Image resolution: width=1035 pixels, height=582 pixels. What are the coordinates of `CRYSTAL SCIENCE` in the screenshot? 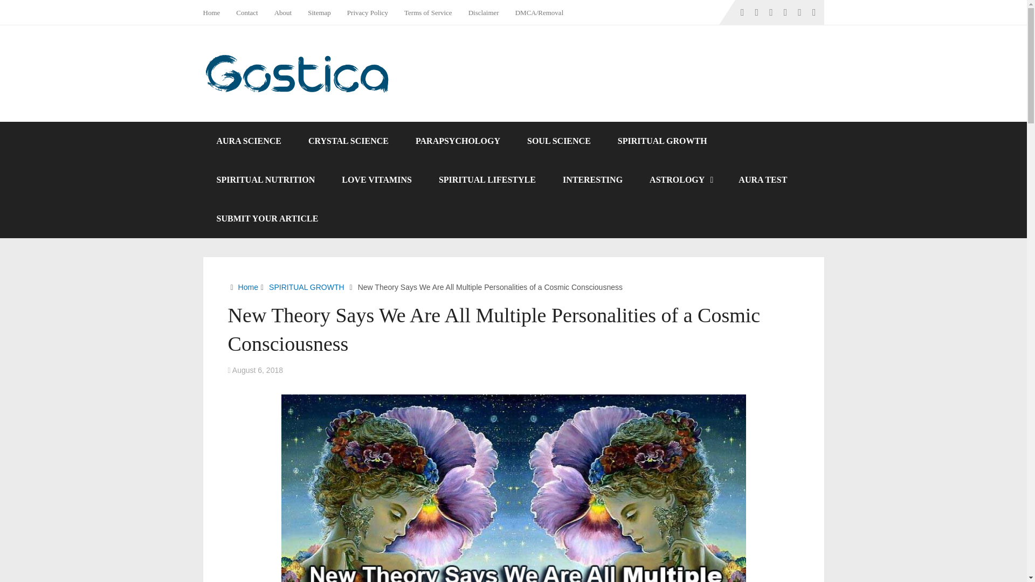 It's located at (348, 141).